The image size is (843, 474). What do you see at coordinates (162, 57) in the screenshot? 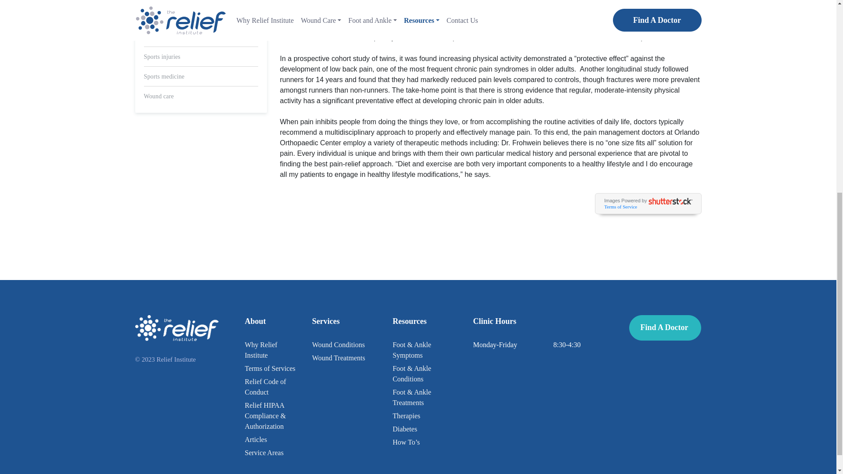
I see `Sports injuries` at bounding box center [162, 57].